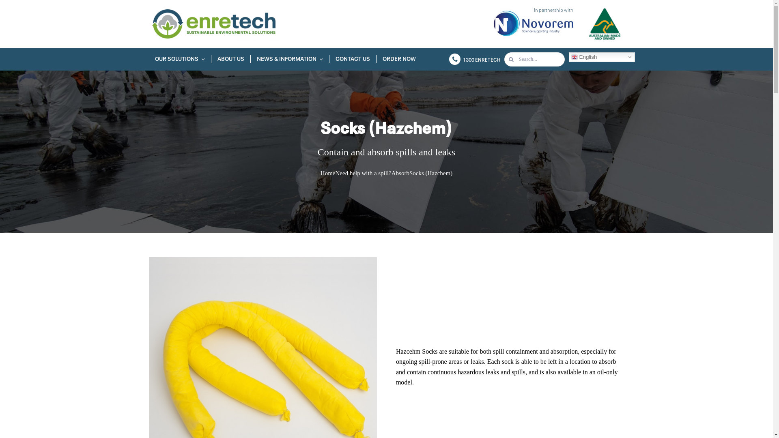 Image resolution: width=779 pixels, height=438 pixels. I want to click on Absorb, so click(400, 173).